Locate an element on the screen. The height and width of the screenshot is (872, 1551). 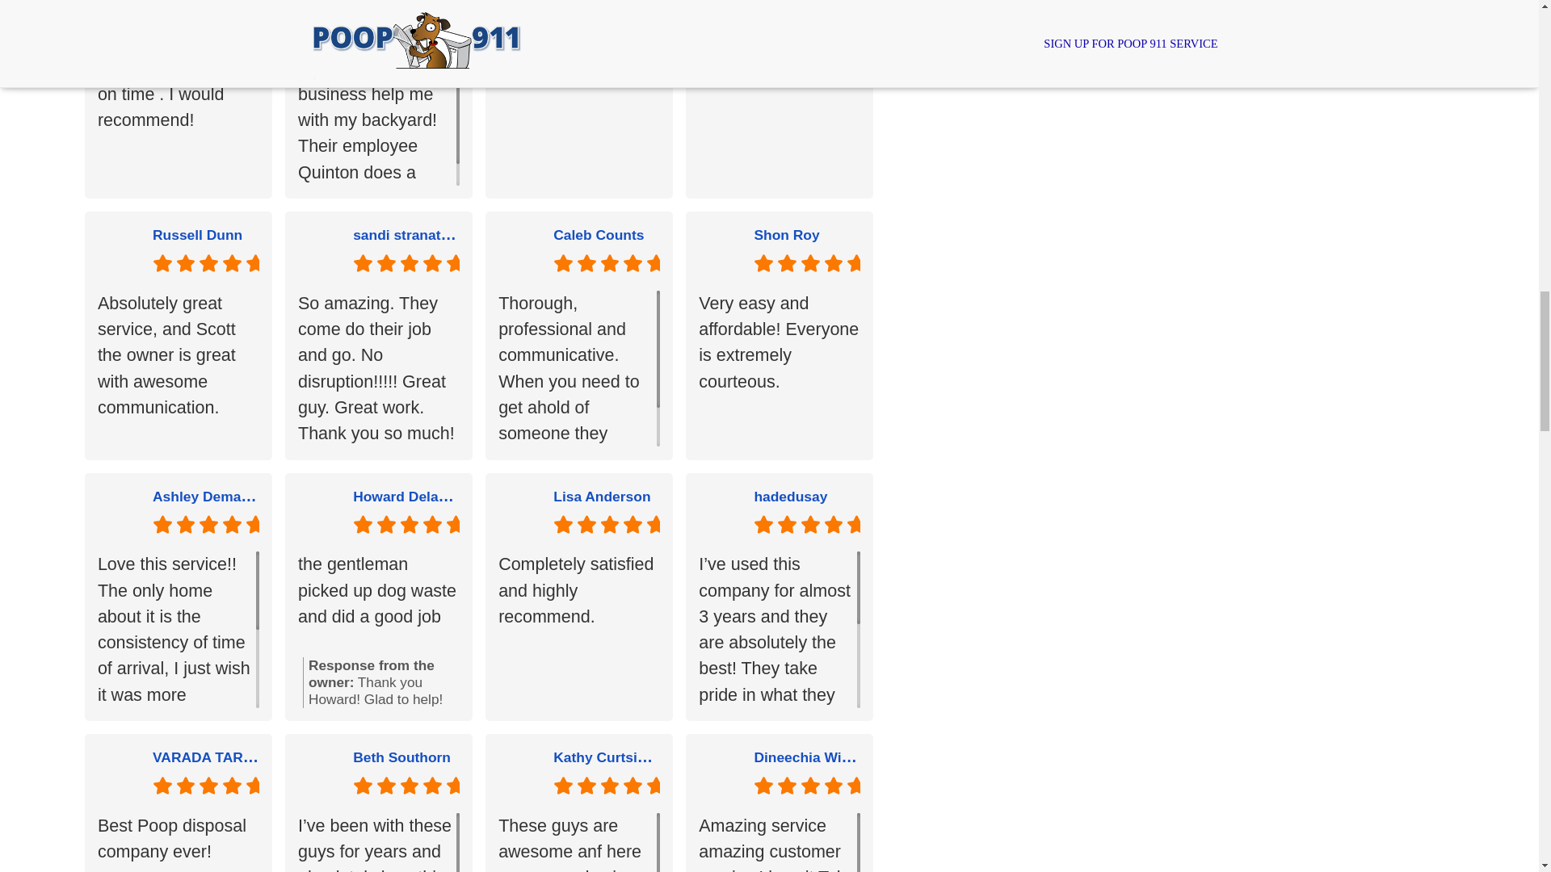
George Ball is located at coordinates (720, 4).